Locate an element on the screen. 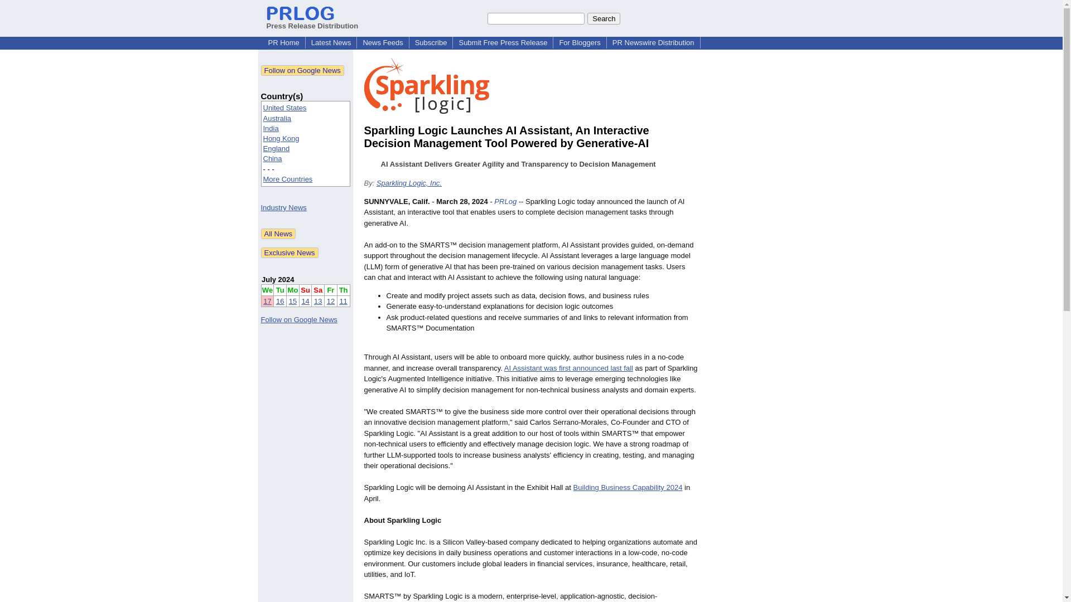 Image resolution: width=1071 pixels, height=602 pixels. PR Home is located at coordinates (283, 42).